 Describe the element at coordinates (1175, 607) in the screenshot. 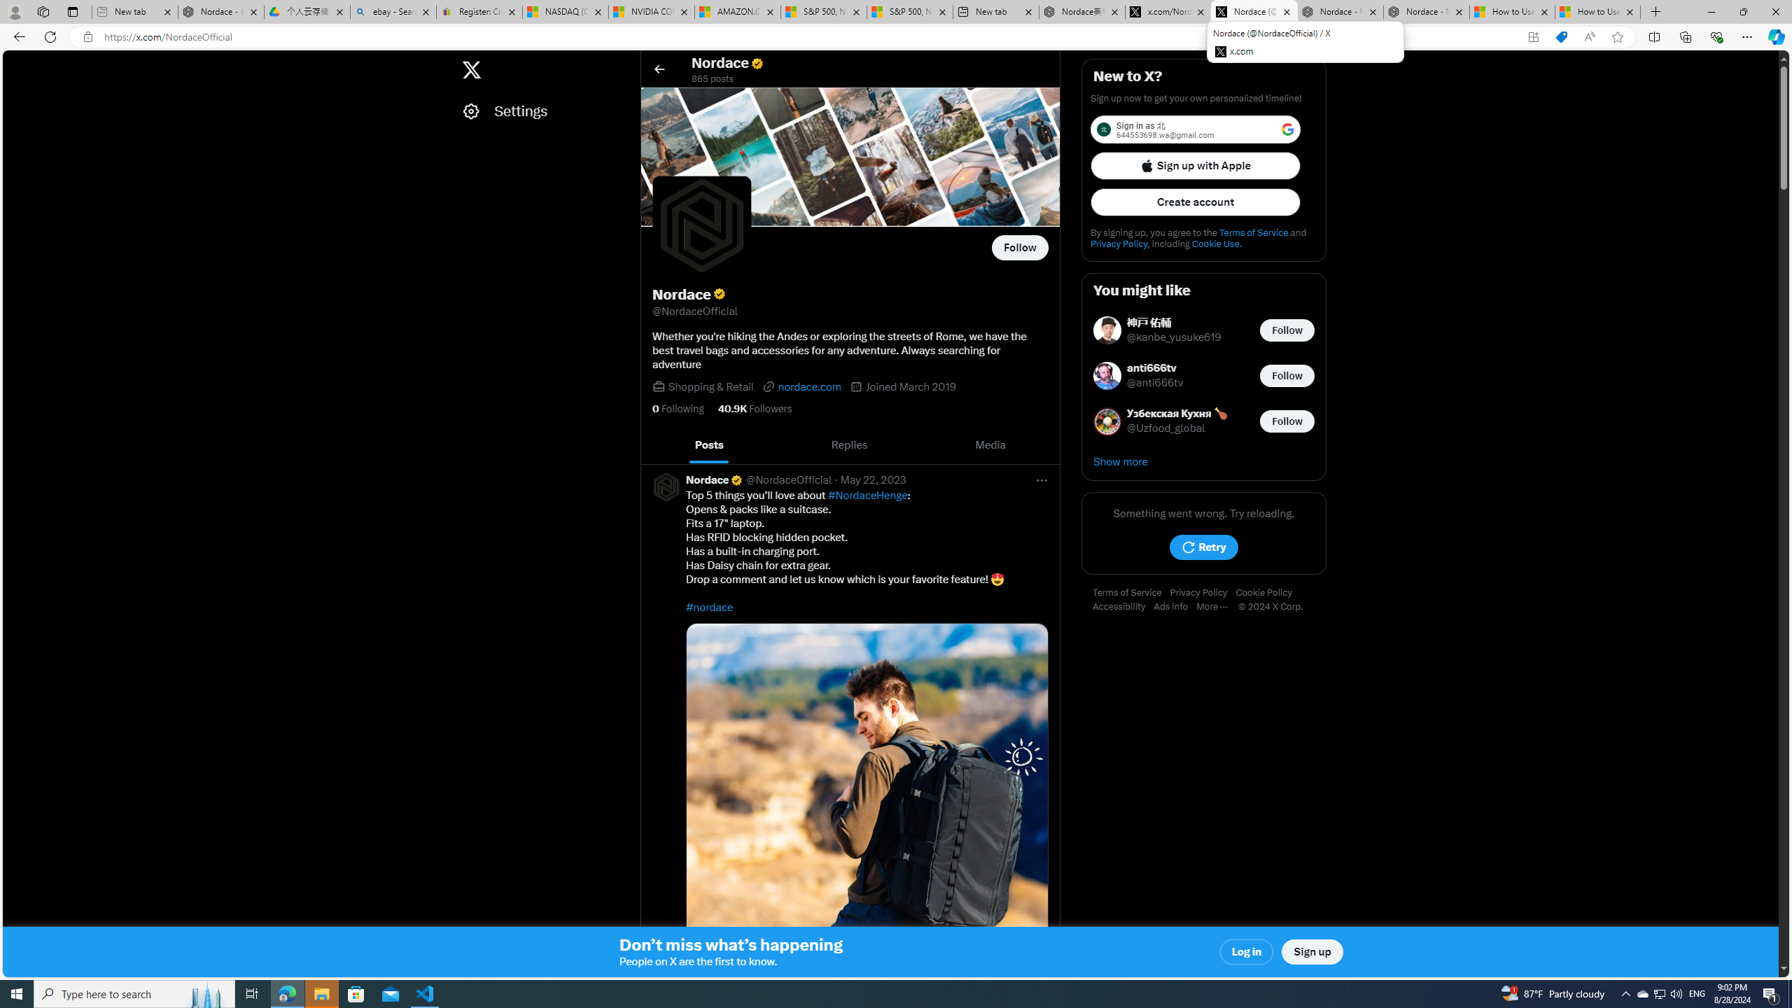

I see `Ads info` at that location.